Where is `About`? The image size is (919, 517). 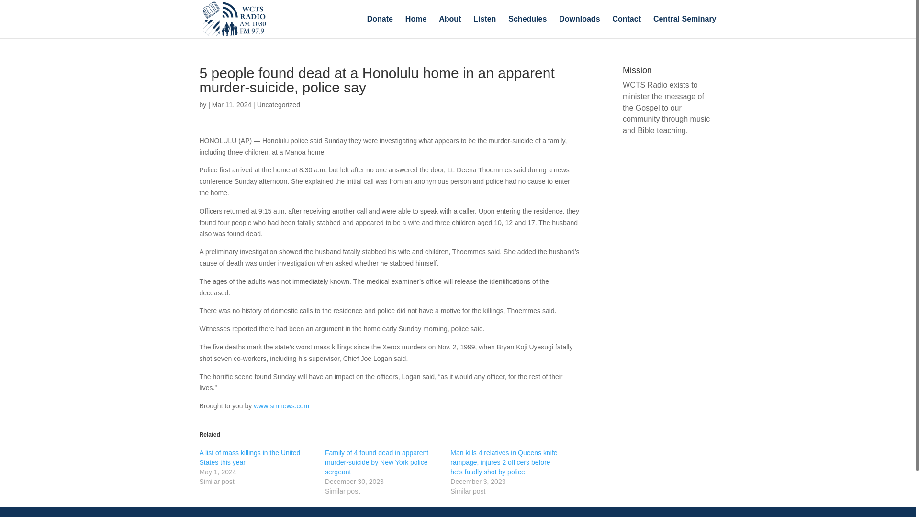
About is located at coordinates (450, 27).